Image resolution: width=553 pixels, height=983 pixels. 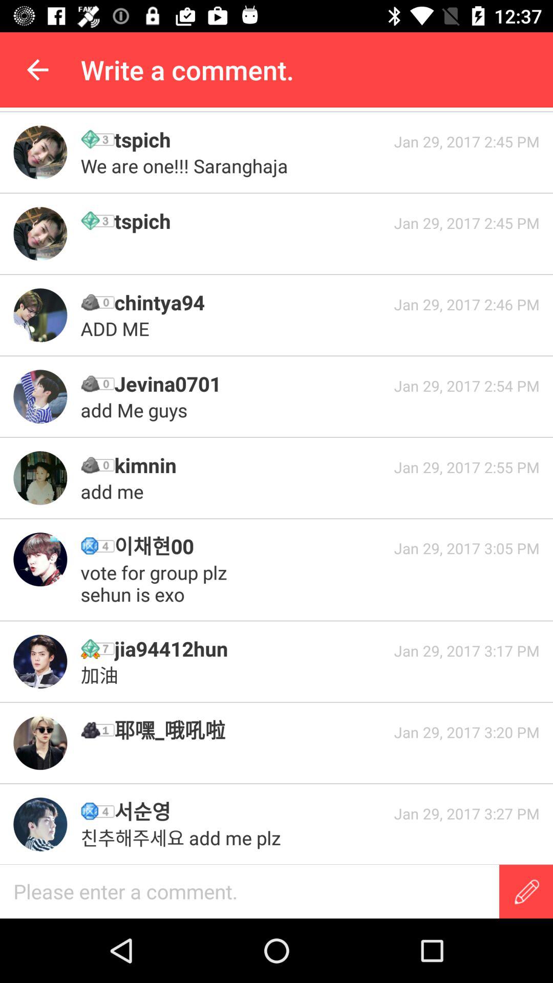 What do you see at coordinates (40, 153) in the screenshot?
I see `open profile` at bounding box center [40, 153].